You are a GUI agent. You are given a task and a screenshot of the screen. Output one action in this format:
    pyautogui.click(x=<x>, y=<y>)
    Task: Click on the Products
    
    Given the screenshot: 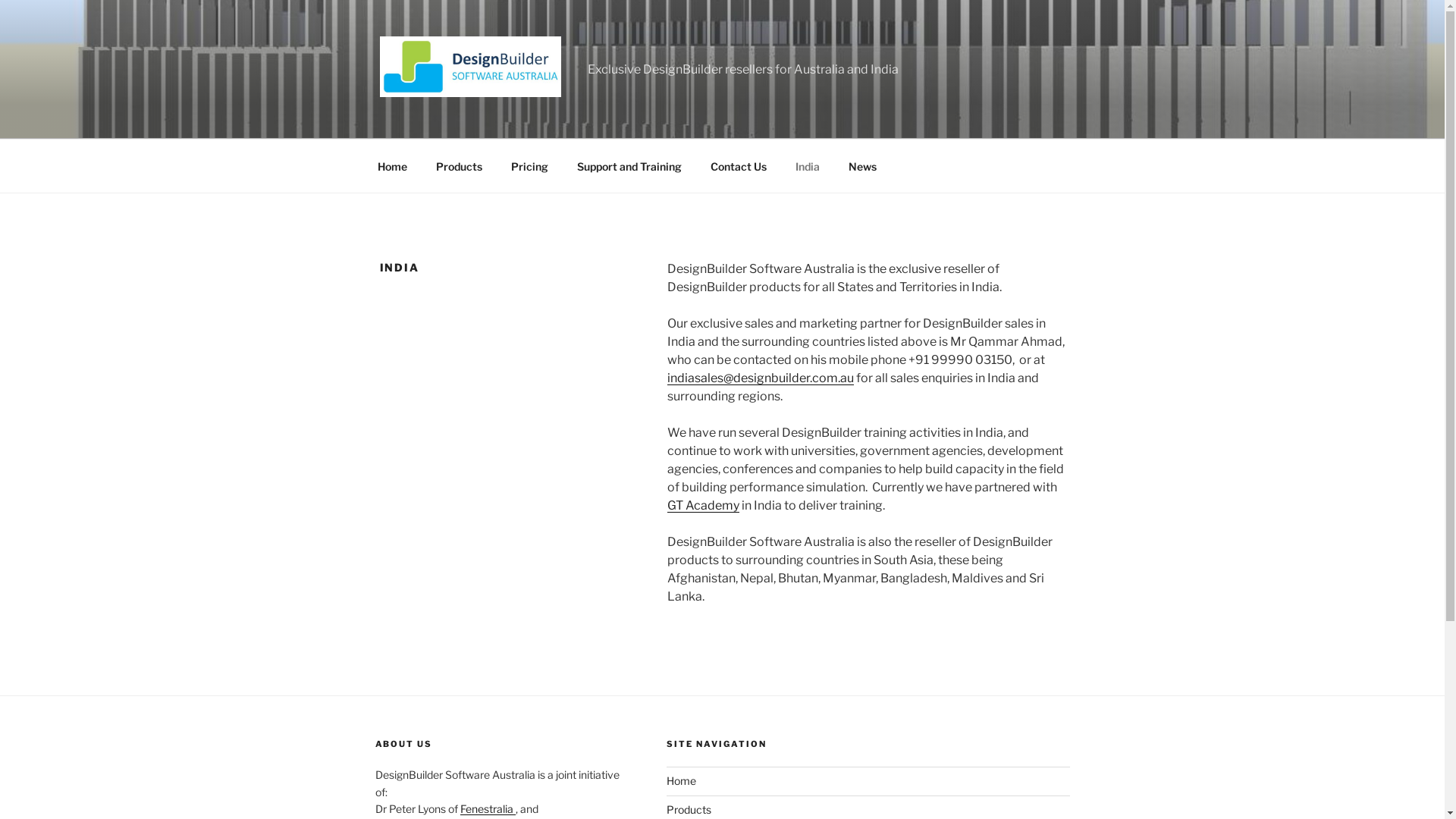 What is the action you would take?
    pyautogui.click(x=689, y=810)
    